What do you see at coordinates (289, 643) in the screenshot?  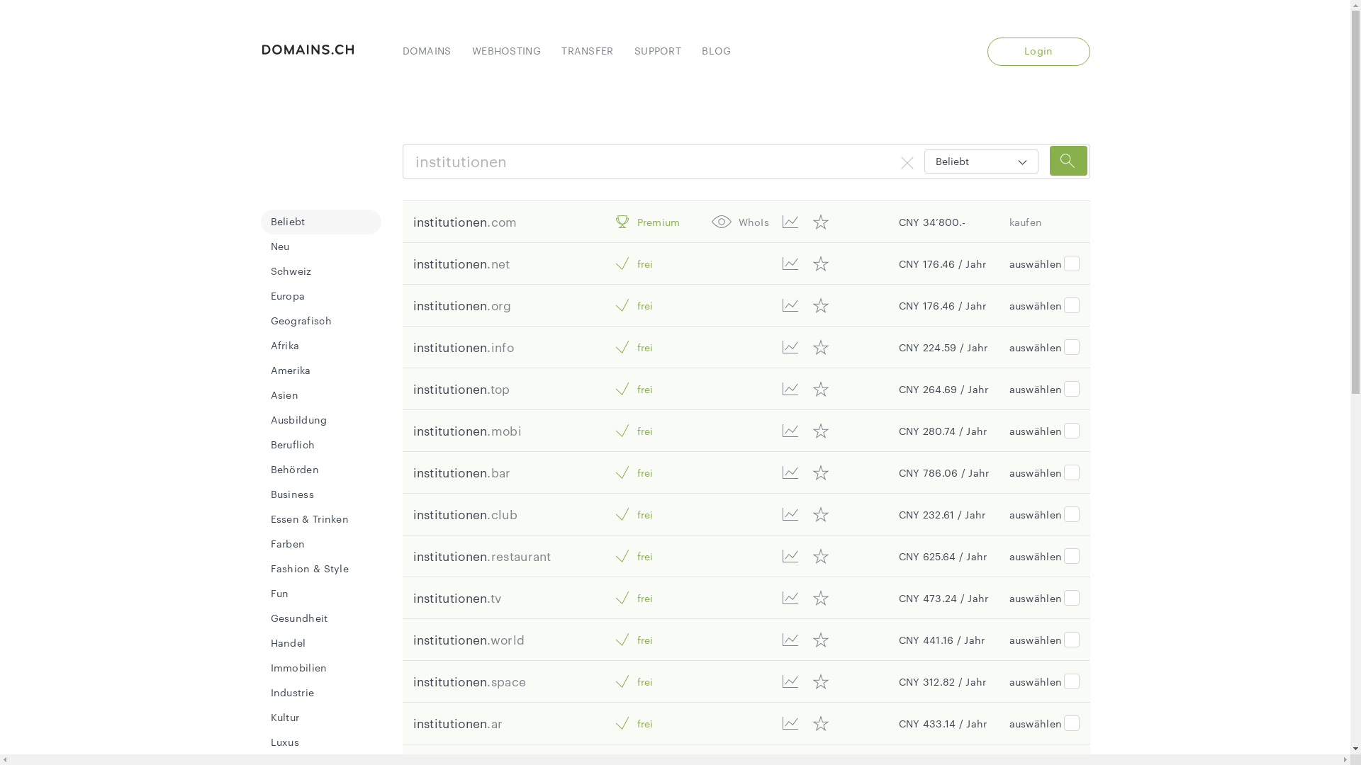 I see `Handel` at bounding box center [289, 643].